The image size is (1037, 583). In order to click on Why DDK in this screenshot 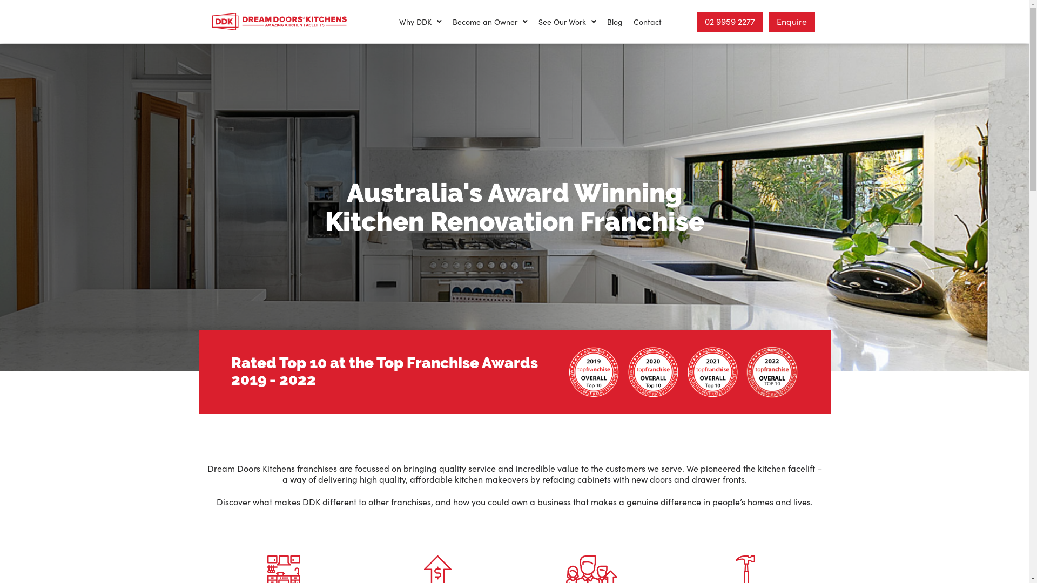, I will do `click(420, 22)`.